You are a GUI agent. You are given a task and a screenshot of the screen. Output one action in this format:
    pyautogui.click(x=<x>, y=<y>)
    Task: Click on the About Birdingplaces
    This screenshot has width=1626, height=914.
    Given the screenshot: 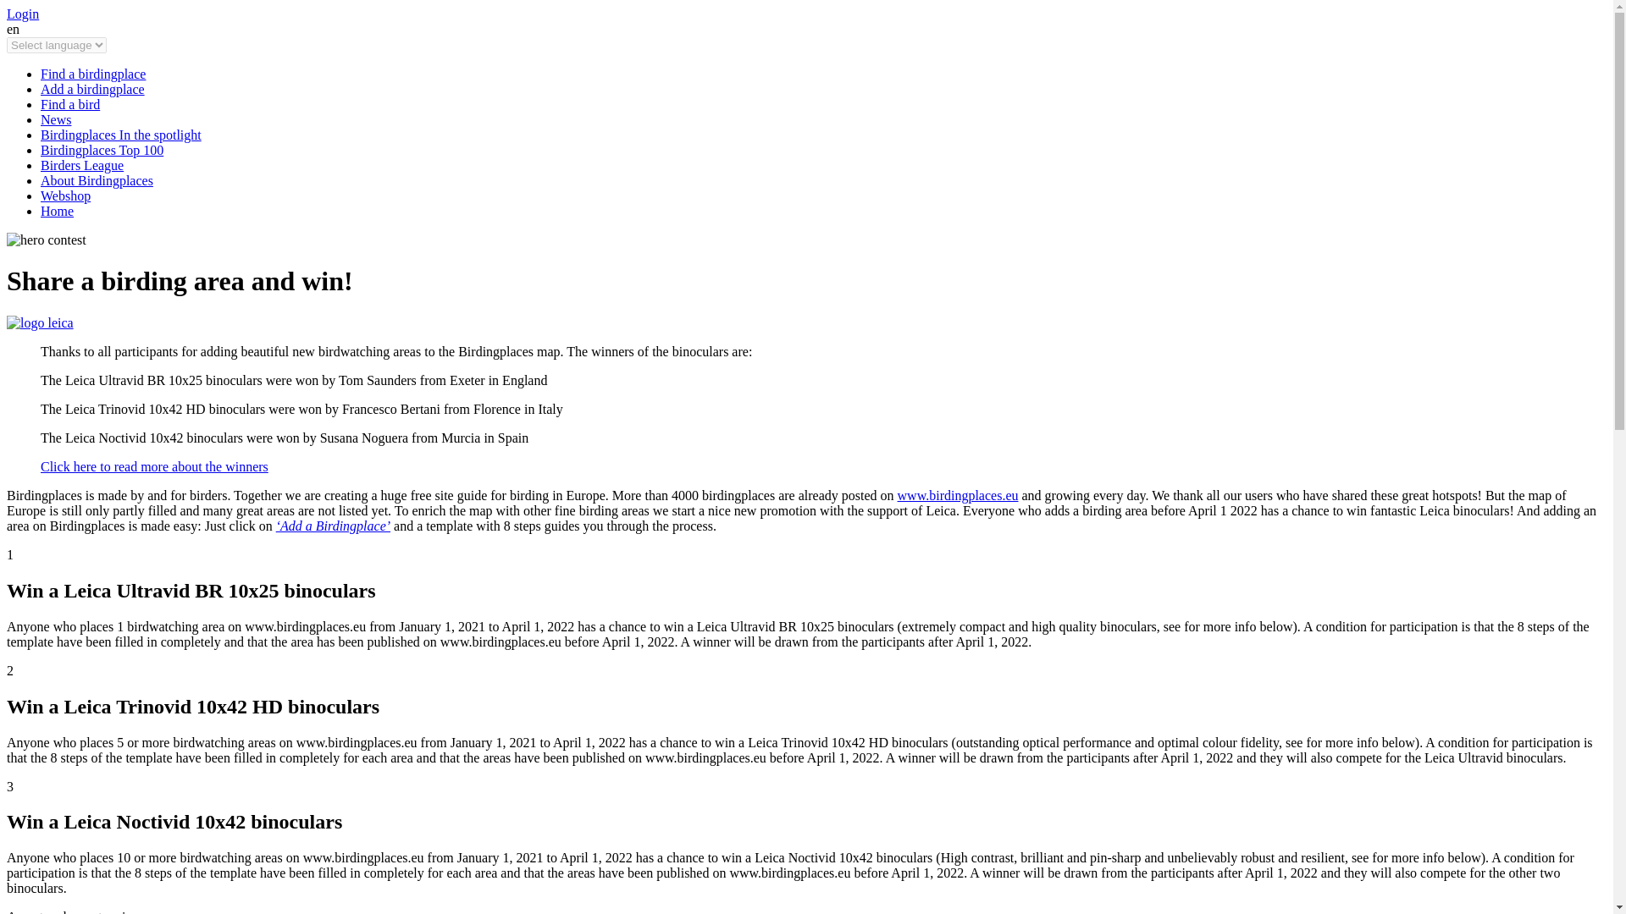 What is the action you would take?
    pyautogui.click(x=97, y=181)
    